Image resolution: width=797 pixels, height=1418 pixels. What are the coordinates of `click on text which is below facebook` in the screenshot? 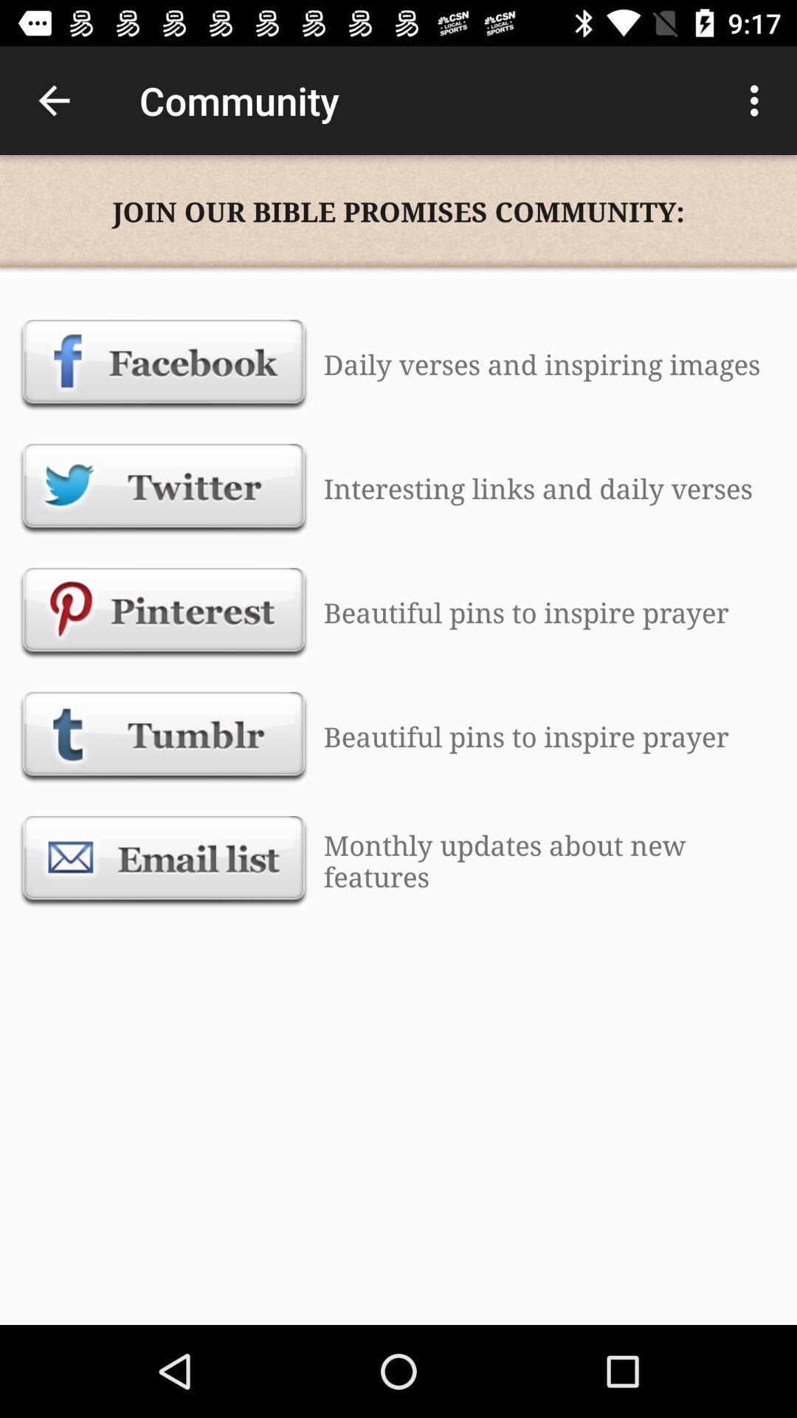 It's located at (163, 489).